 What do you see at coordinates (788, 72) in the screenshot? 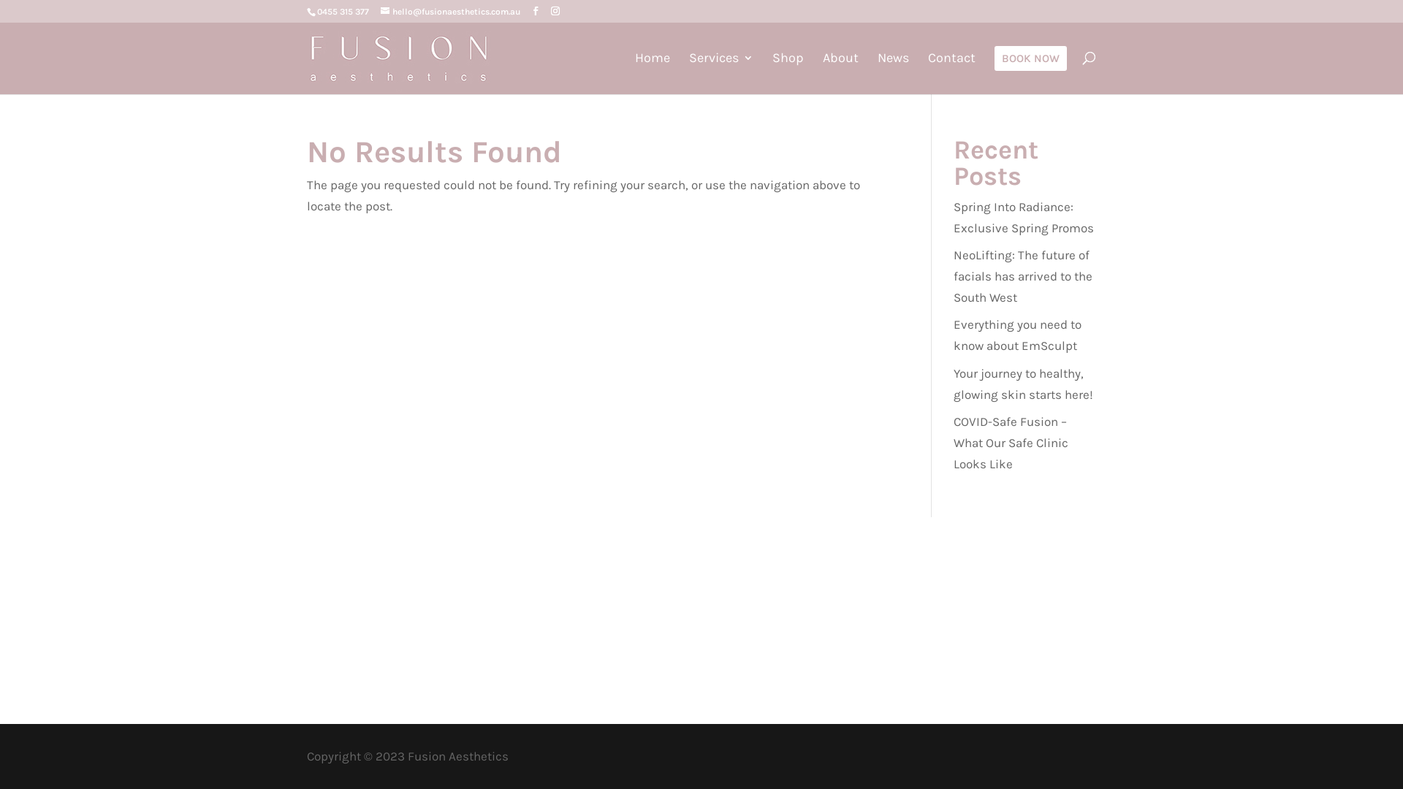
I see `Shop` at bounding box center [788, 72].